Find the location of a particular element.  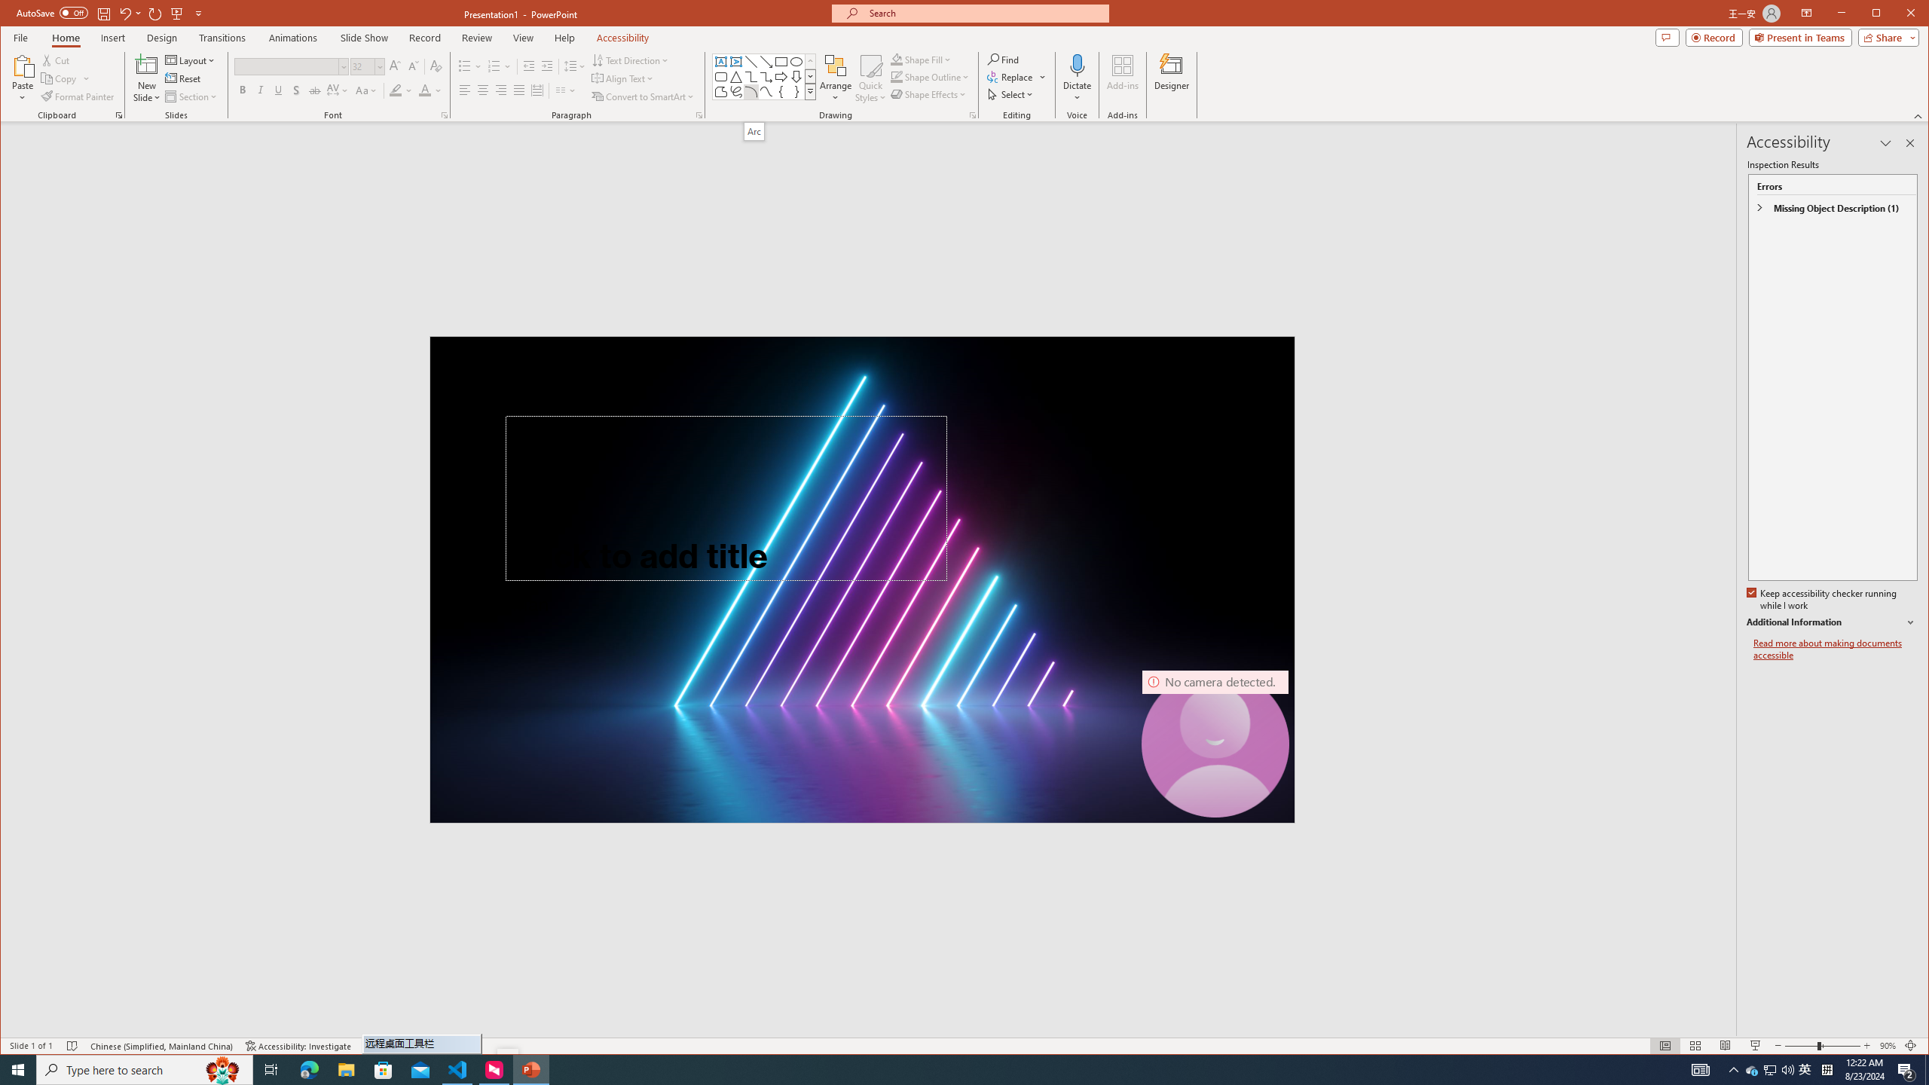

Neon laser lights aligned to form a triangle is located at coordinates (862, 579).